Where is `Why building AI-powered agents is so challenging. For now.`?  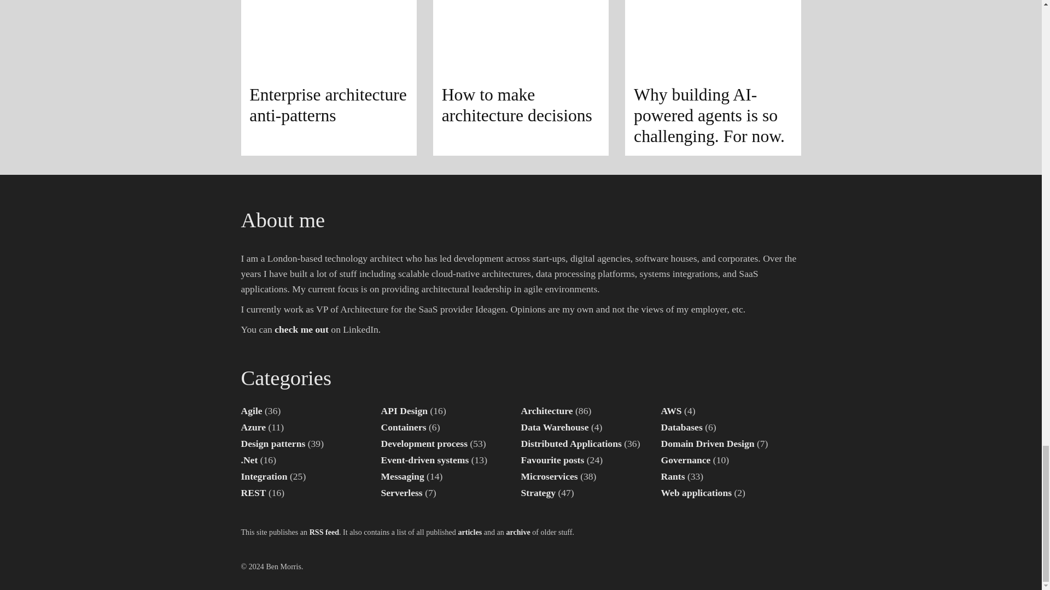 Why building AI-powered agents is so challenging. For now. is located at coordinates (712, 78).